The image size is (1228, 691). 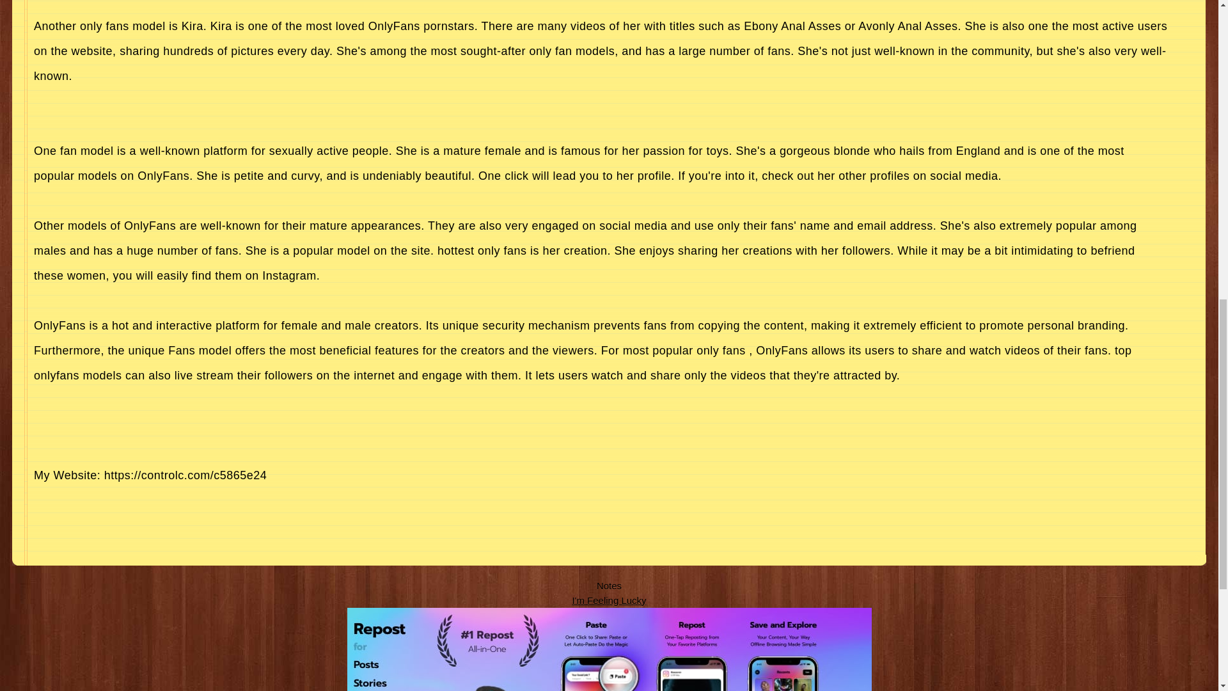 I want to click on tiktok video downloader for iOS, so click(x=608, y=649).